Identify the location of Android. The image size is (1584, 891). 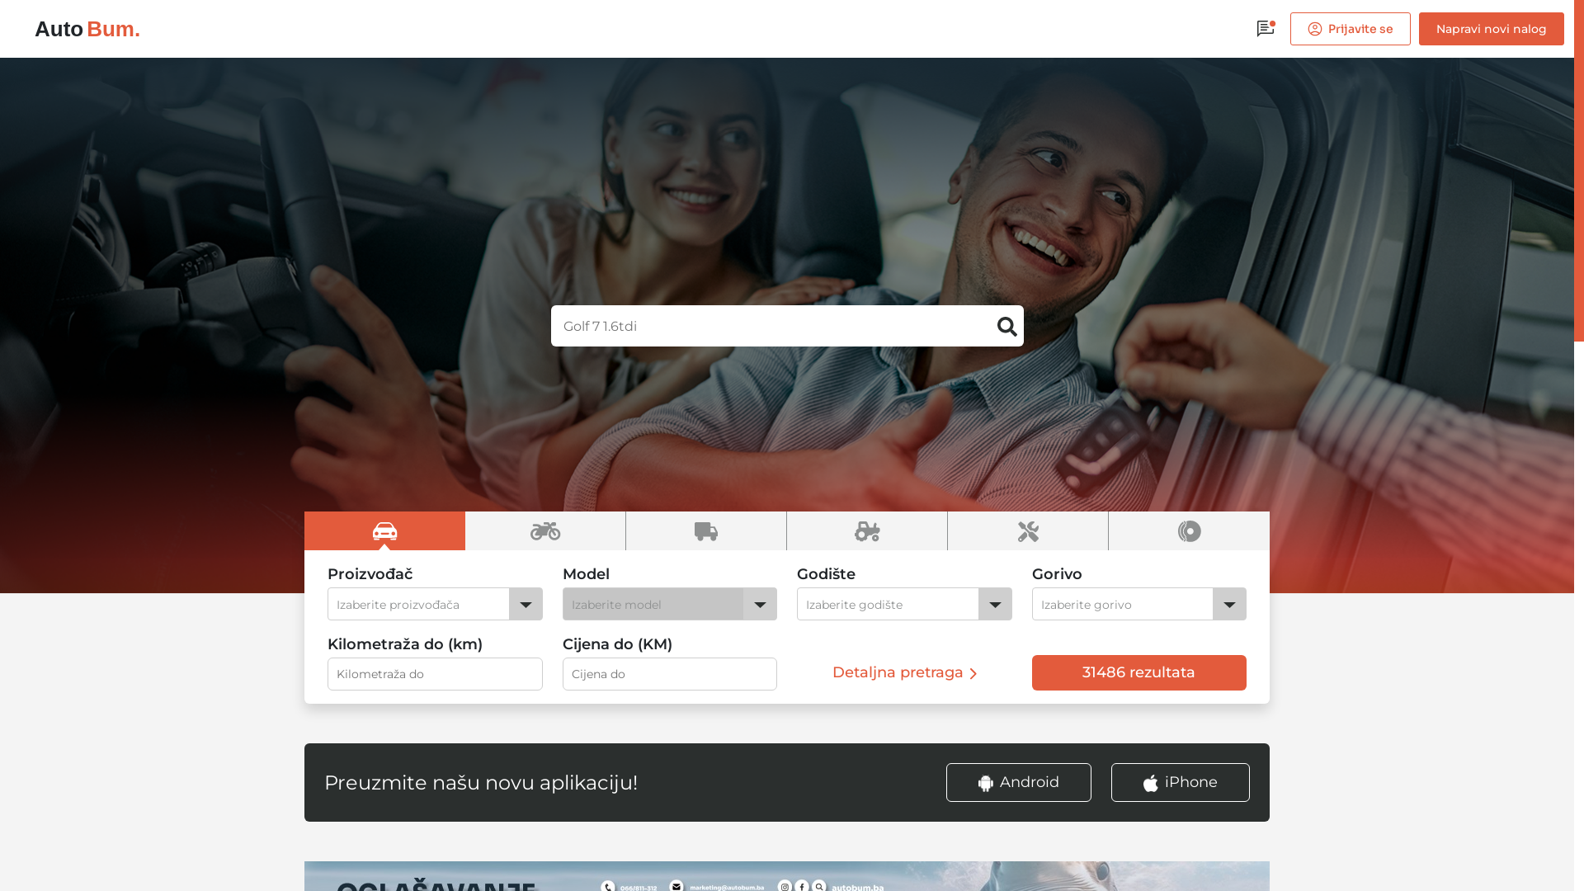
(1029, 782).